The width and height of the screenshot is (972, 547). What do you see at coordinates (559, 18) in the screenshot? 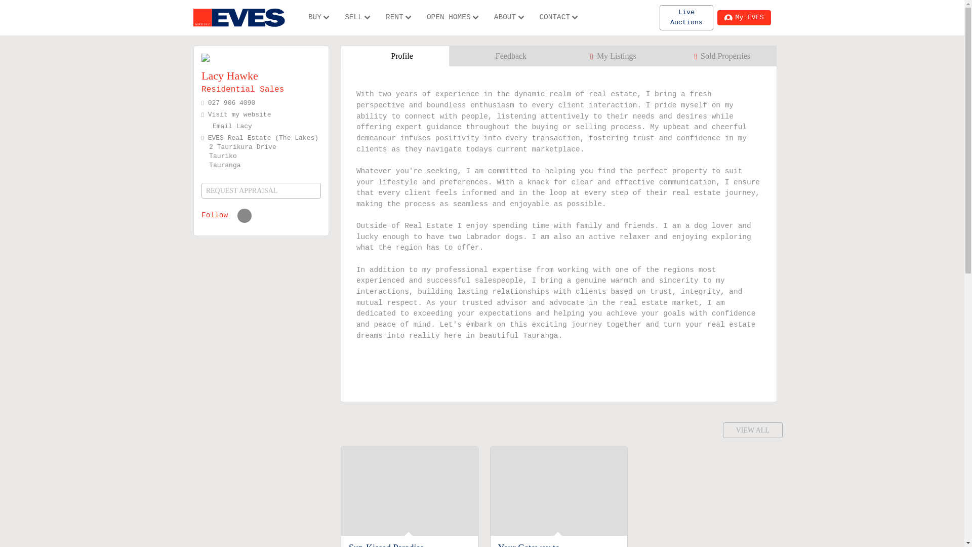
I see `CONTACT` at bounding box center [559, 18].